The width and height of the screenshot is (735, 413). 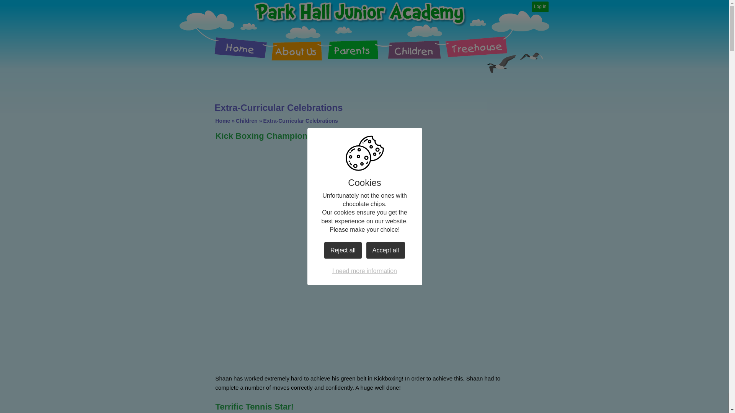 What do you see at coordinates (299, 44) in the screenshot?
I see `About Us` at bounding box center [299, 44].